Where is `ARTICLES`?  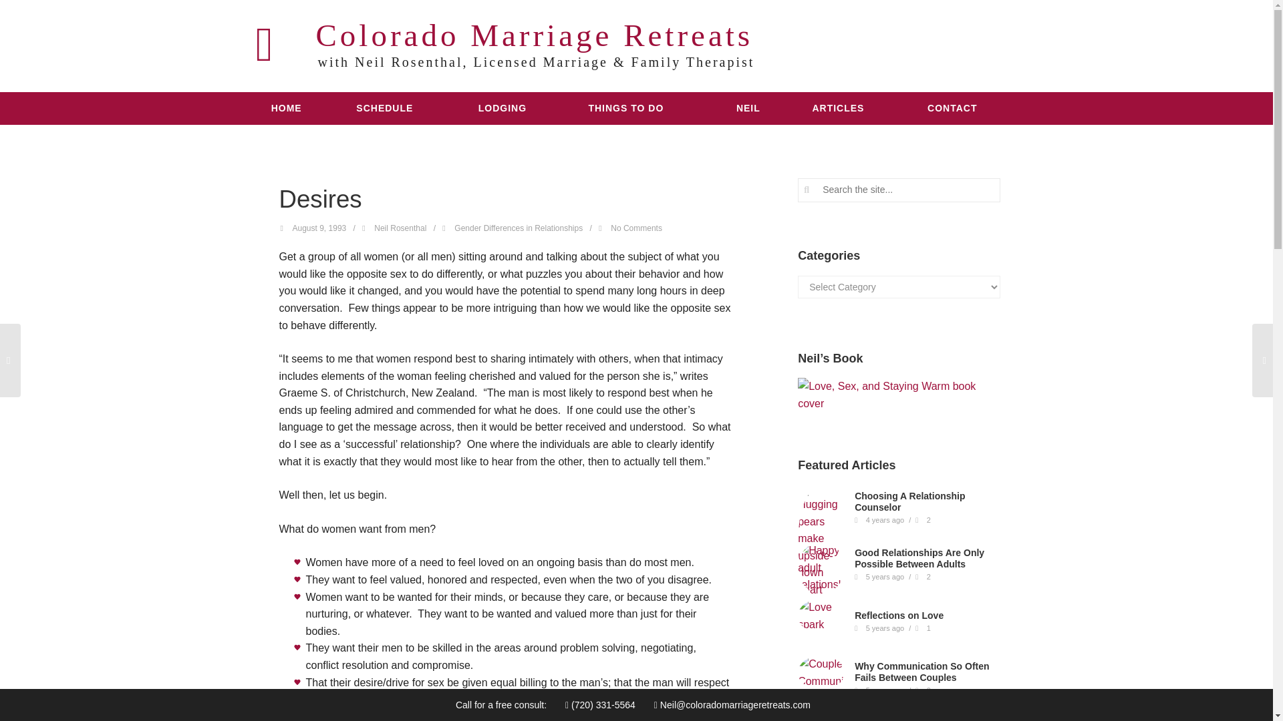
ARTICLES is located at coordinates (850, 108).